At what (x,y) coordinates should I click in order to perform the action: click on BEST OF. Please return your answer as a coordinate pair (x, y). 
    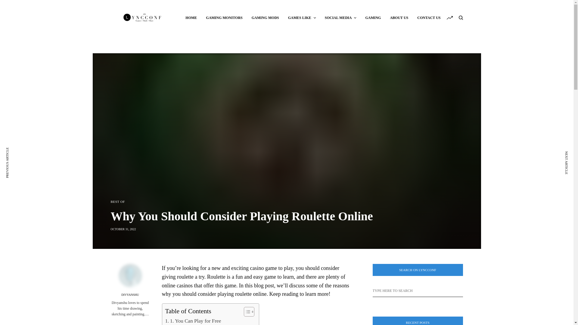
    Looking at the image, I should click on (118, 202).